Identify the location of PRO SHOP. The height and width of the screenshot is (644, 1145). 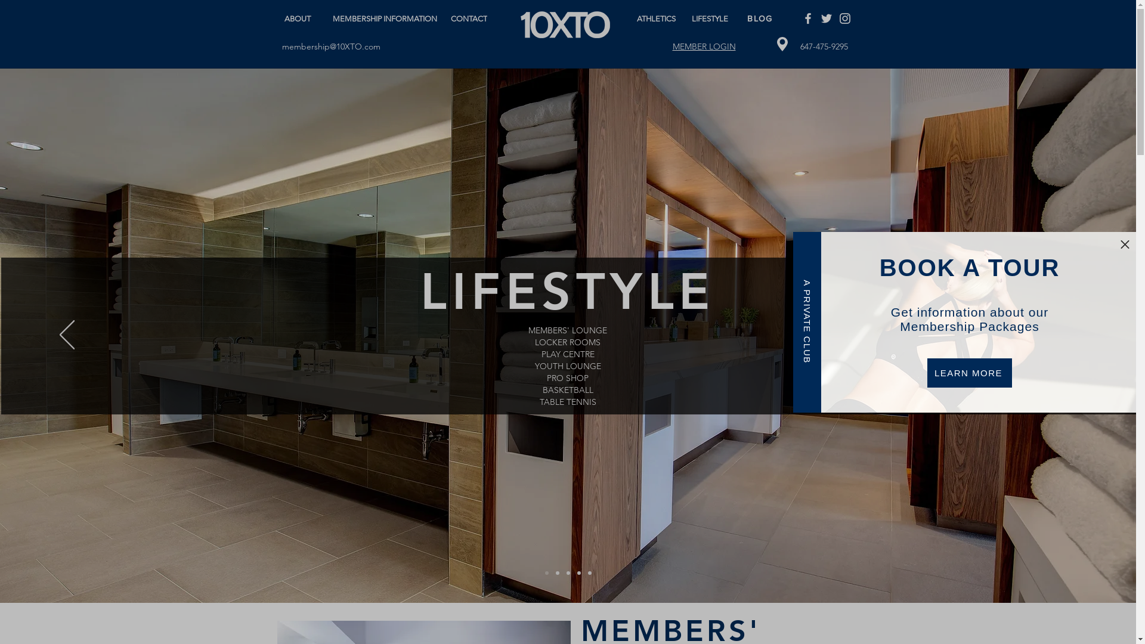
(568, 379).